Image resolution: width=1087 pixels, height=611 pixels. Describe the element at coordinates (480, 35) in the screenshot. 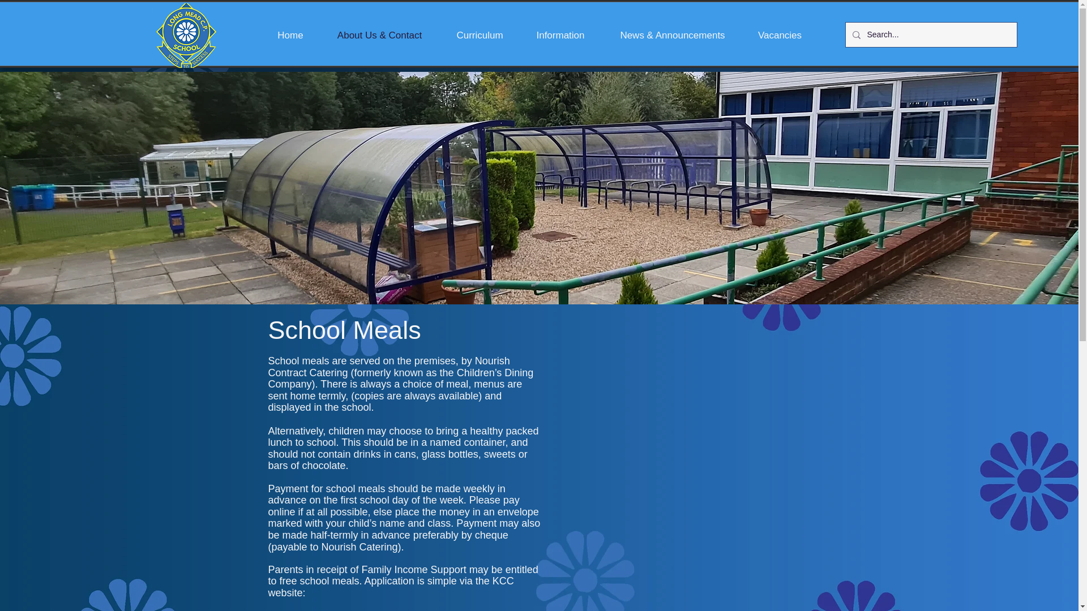

I see `Curriculum` at that location.